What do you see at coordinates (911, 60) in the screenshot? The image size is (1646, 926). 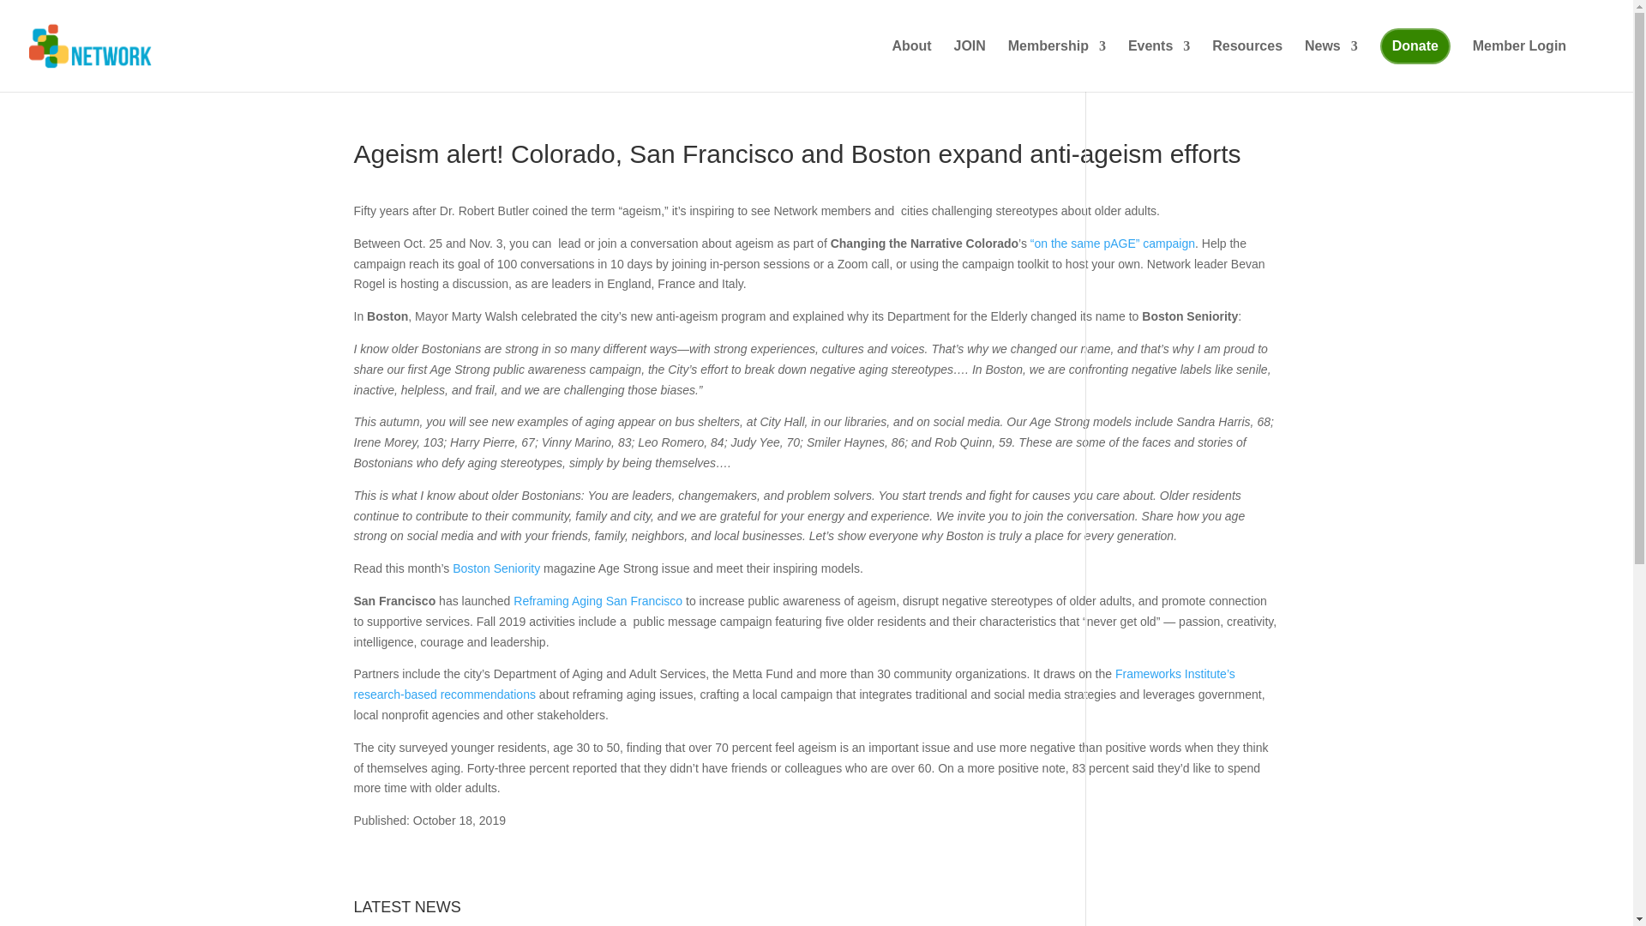 I see `About` at bounding box center [911, 60].